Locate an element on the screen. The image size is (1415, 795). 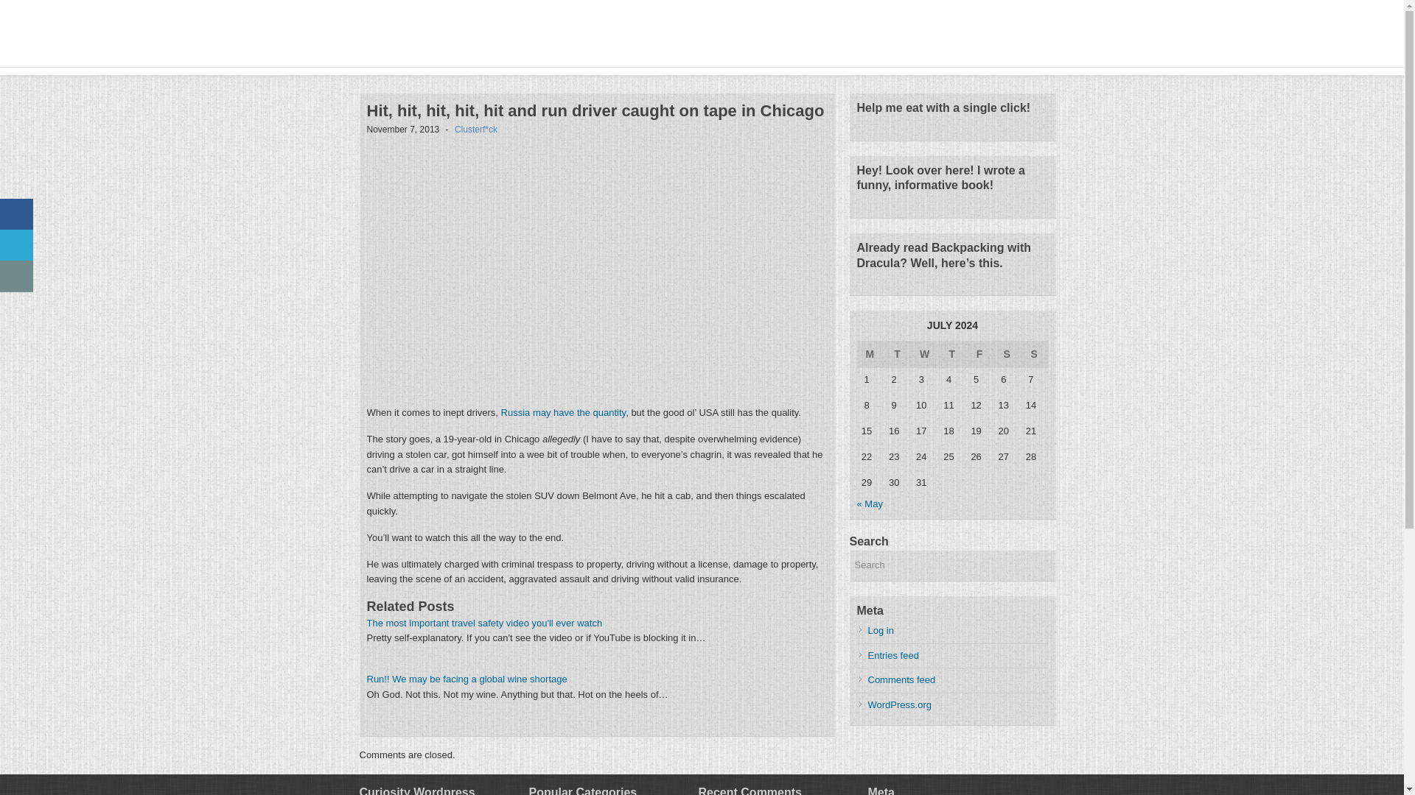
Friday is located at coordinates (979, 353).